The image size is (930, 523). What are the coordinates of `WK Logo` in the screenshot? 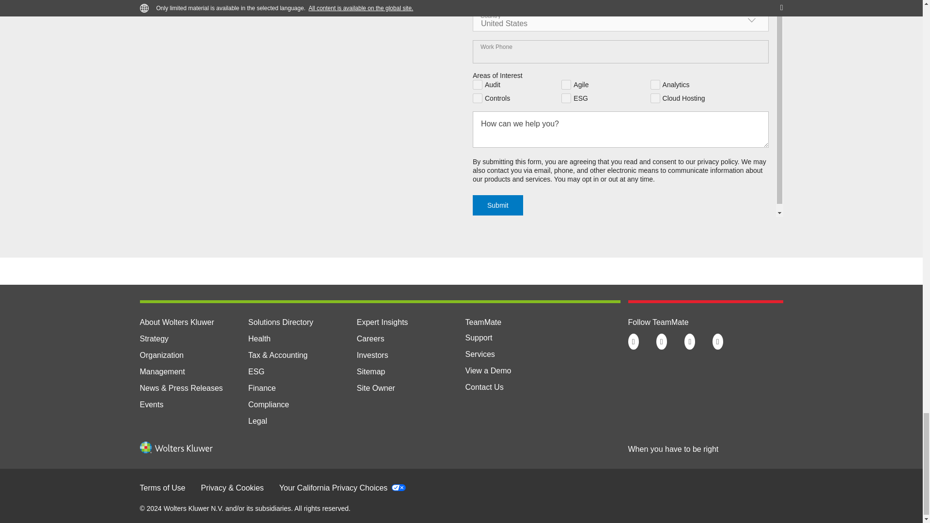 It's located at (175, 447).